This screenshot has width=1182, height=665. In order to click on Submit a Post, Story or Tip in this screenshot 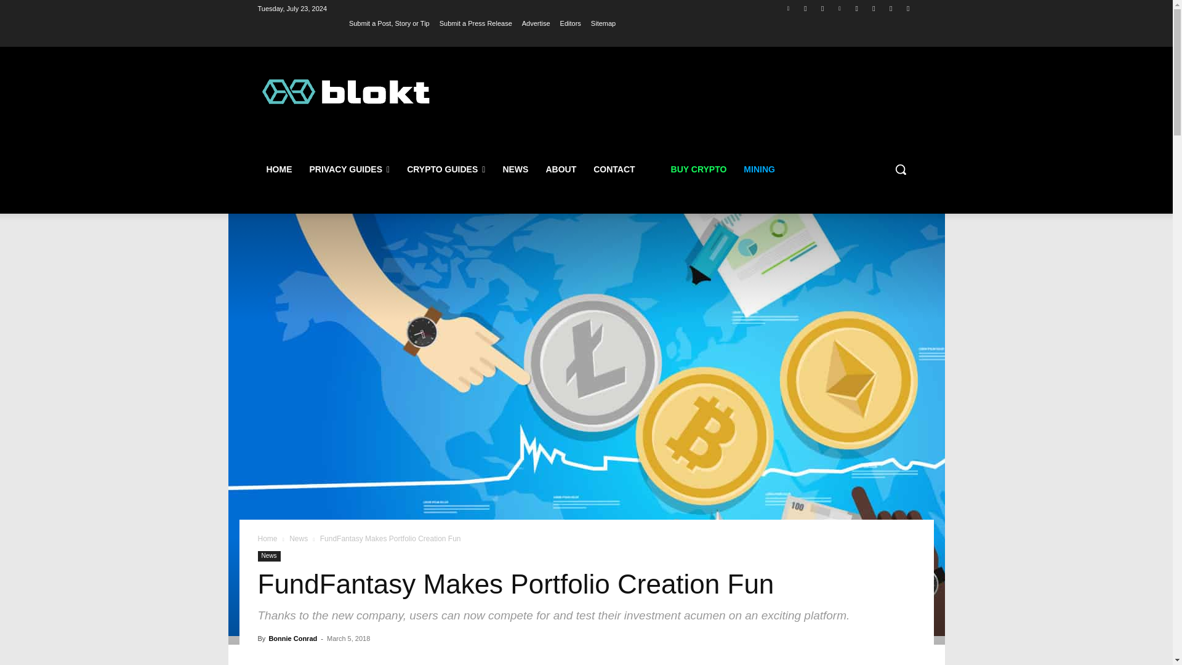, I will do `click(389, 23)`.